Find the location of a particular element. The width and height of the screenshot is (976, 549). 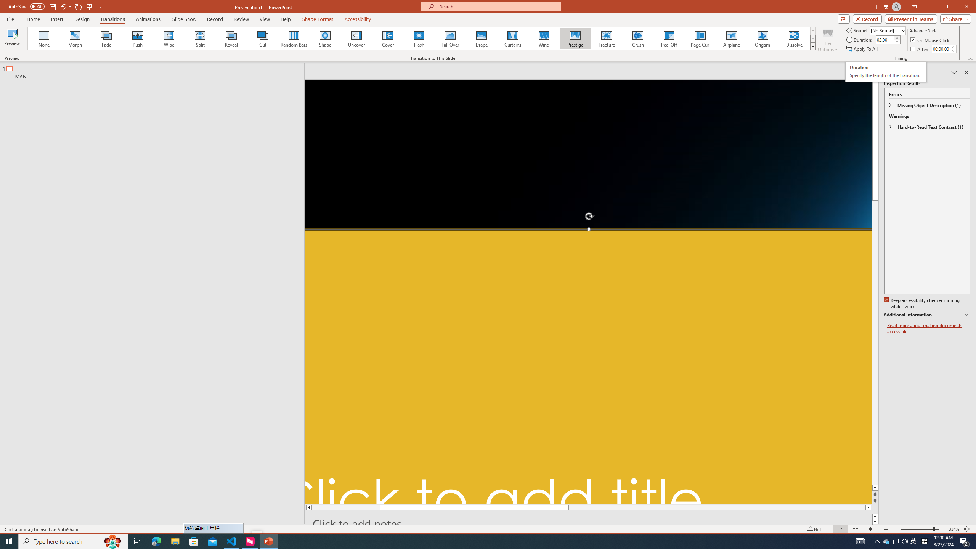

Fracture is located at coordinates (606, 39).